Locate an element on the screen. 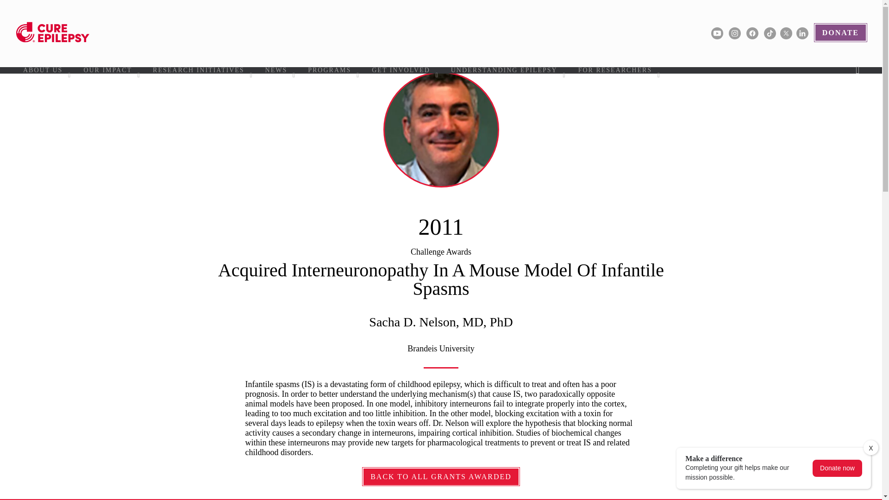 This screenshot has width=889, height=500. PROGRAMS is located at coordinates (332, 70).